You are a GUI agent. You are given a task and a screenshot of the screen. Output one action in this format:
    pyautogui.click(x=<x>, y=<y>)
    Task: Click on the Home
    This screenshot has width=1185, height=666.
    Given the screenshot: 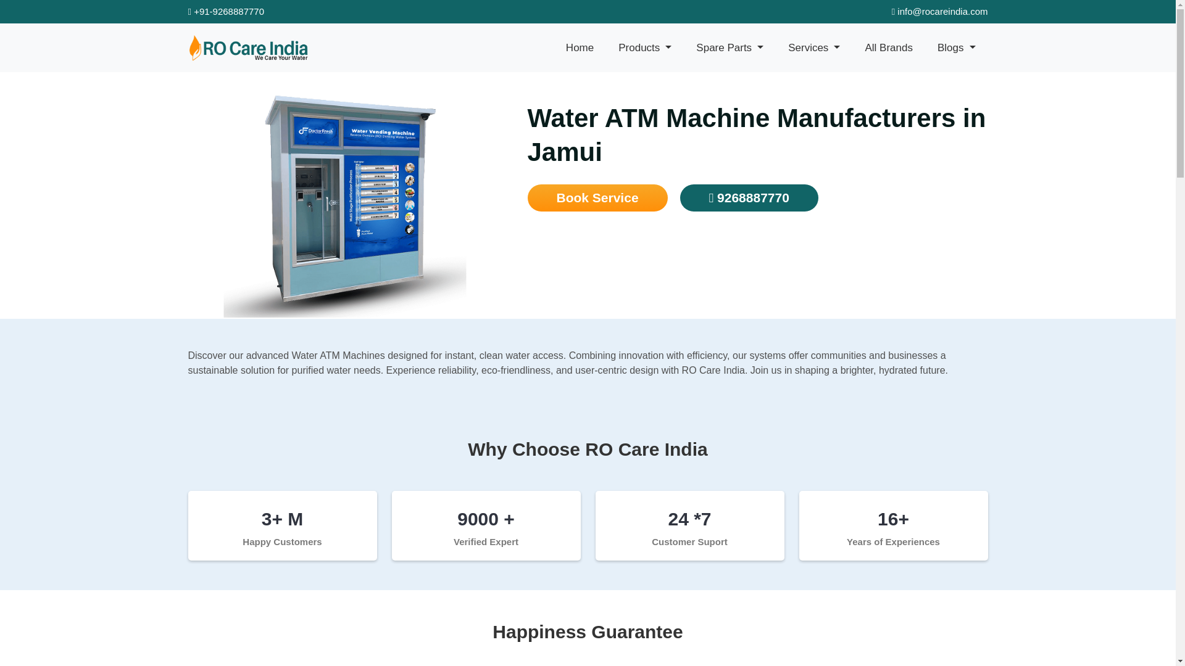 What is the action you would take?
    pyautogui.click(x=579, y=48)
    